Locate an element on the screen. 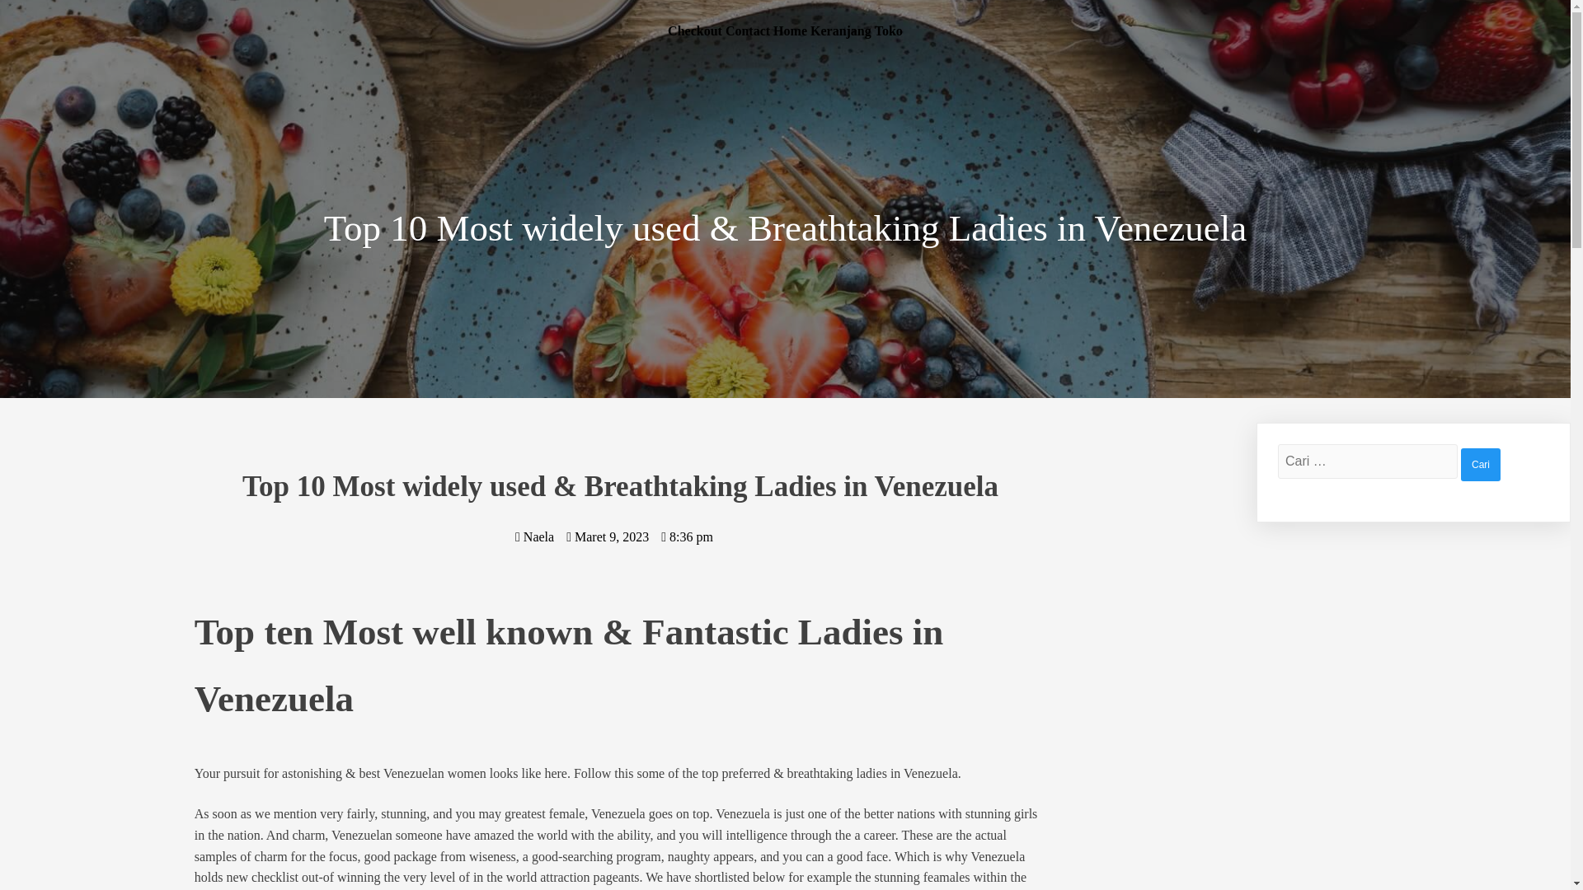 This screenshot has width=1583, height=890. Naela is located at coordinates (534, 536).